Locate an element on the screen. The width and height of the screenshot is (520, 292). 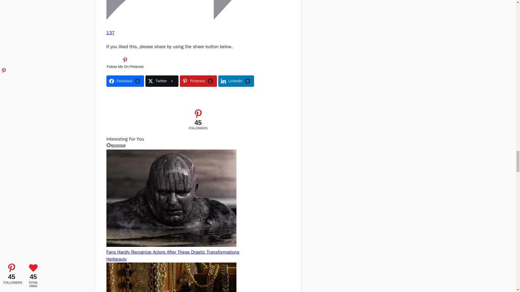
Twitter0 is located at coordinates (162, 81).